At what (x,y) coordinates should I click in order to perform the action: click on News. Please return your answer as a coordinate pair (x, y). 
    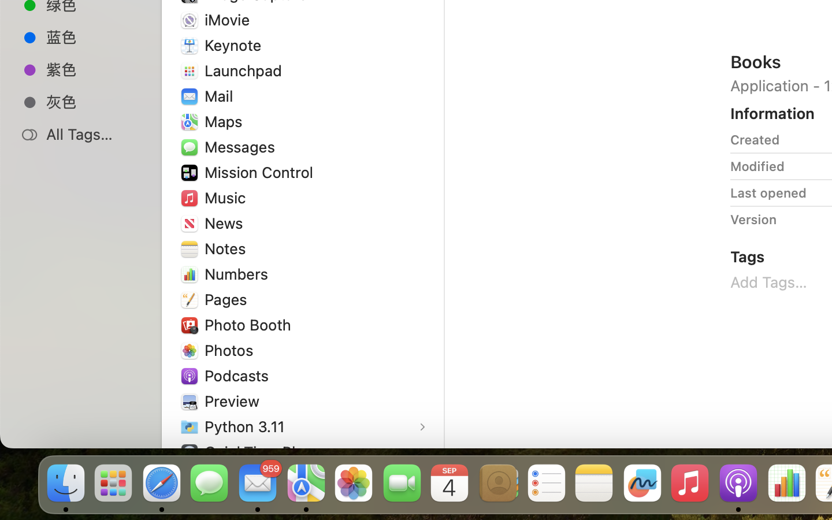
    Looking at the image, I should click on (226, 223).